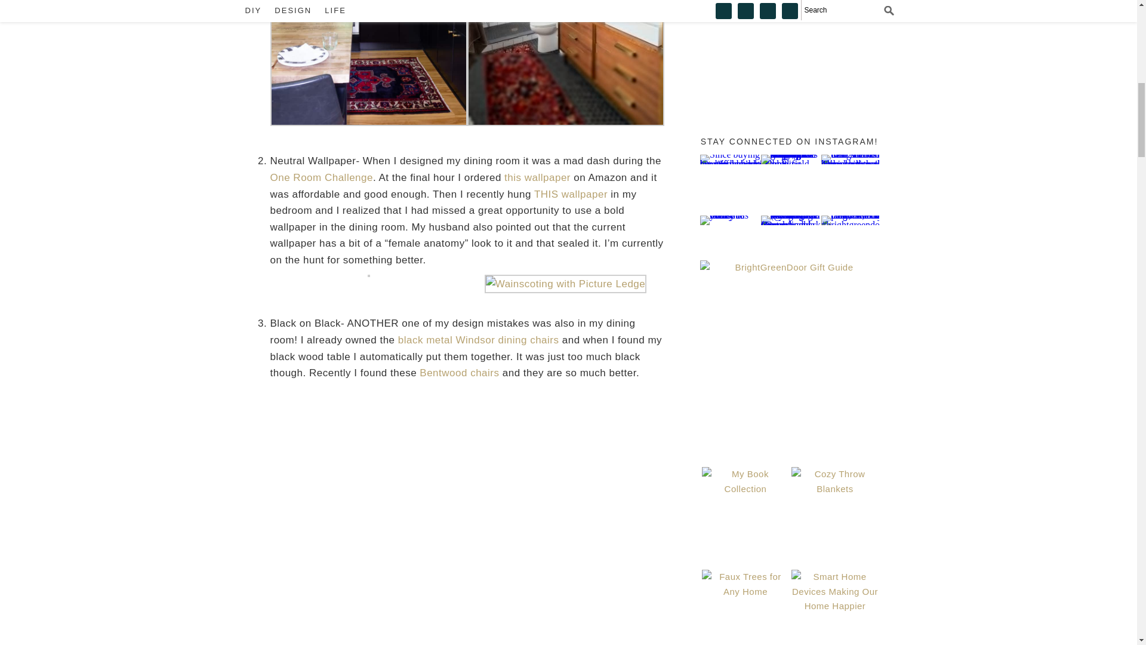 This screenshot has width=1146, height=645. Describe the element at coordinates (835, 607) in the screenshot. I see `Smart Home Devices Making our Home Happier!` at that location.